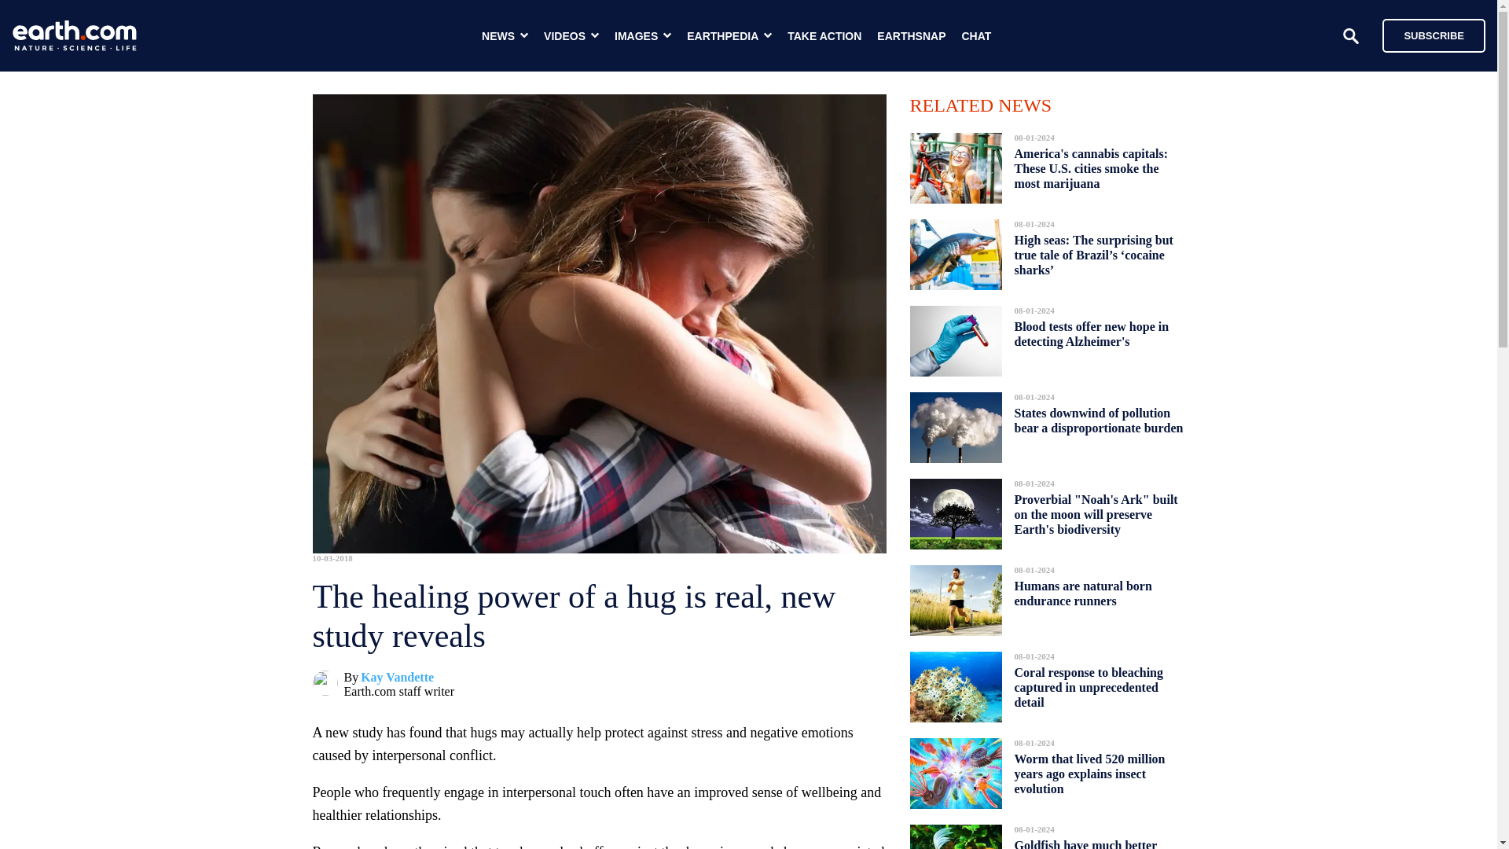 This screenshot has width=1509, height=849. What do you see at coordinates (911, 36) in the screenshot?
I see `EARTHSNAP` at bounding box center [911, 36].